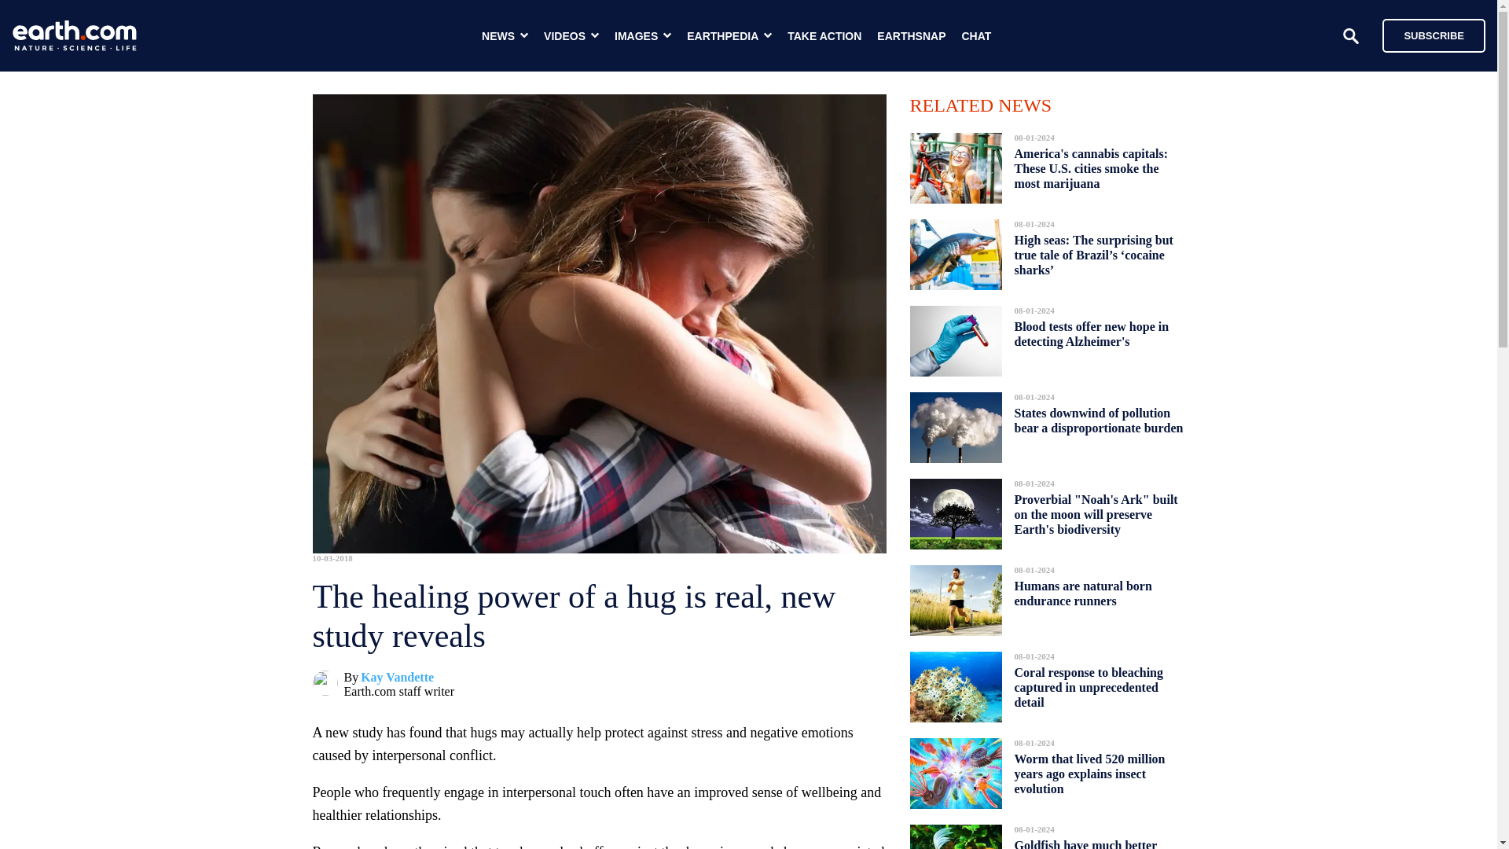 This screenshot has width=1509, height=849. What do you see at coordinates (911, 36) in the screenshot?
I see `EARTHSNAP` at bounding box center [911, 36].